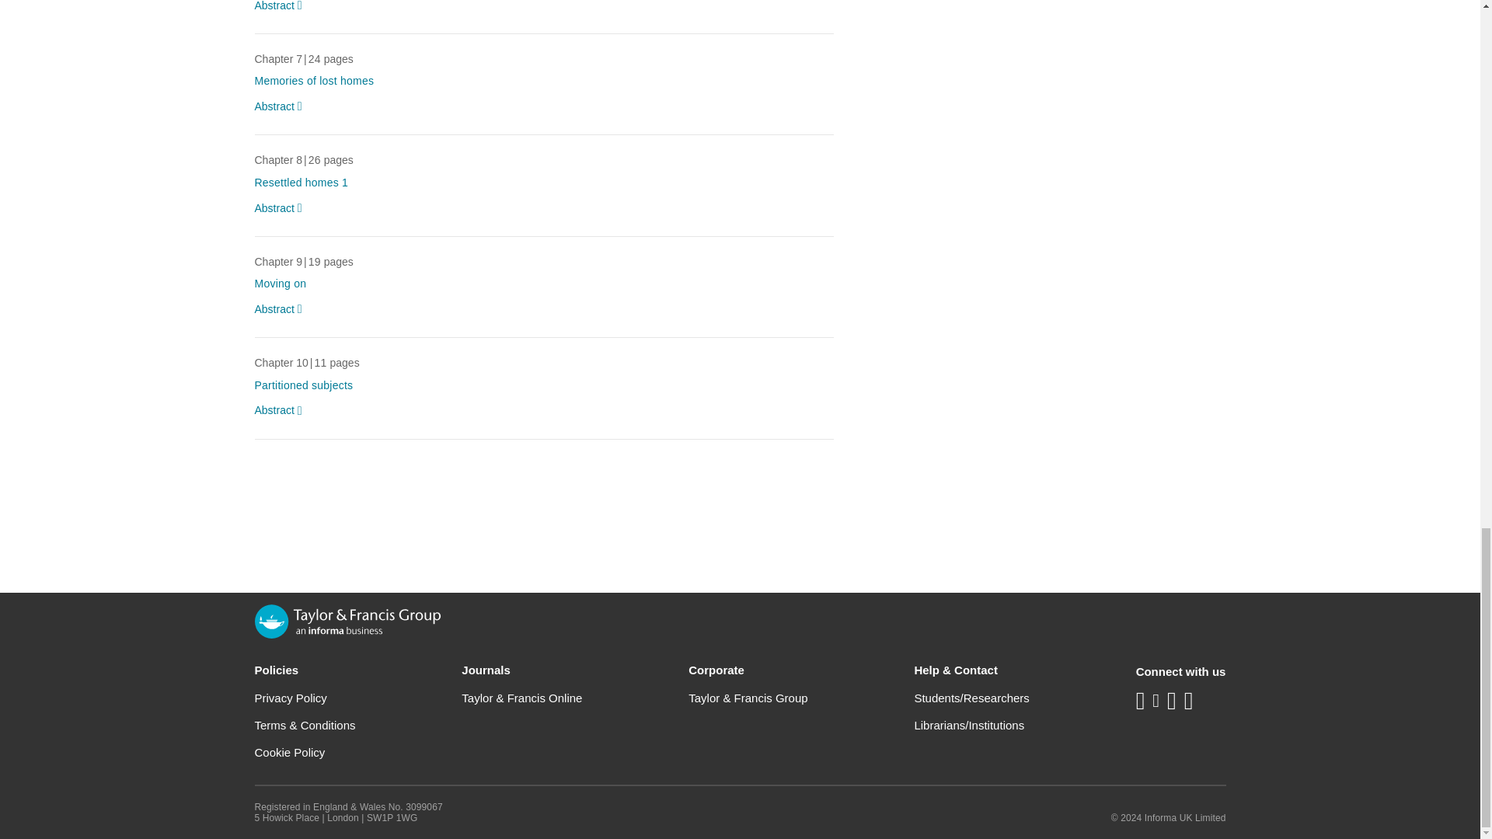 This screenshot has width=1492, height=839. I want to click on Abstract, so click(281, 309).